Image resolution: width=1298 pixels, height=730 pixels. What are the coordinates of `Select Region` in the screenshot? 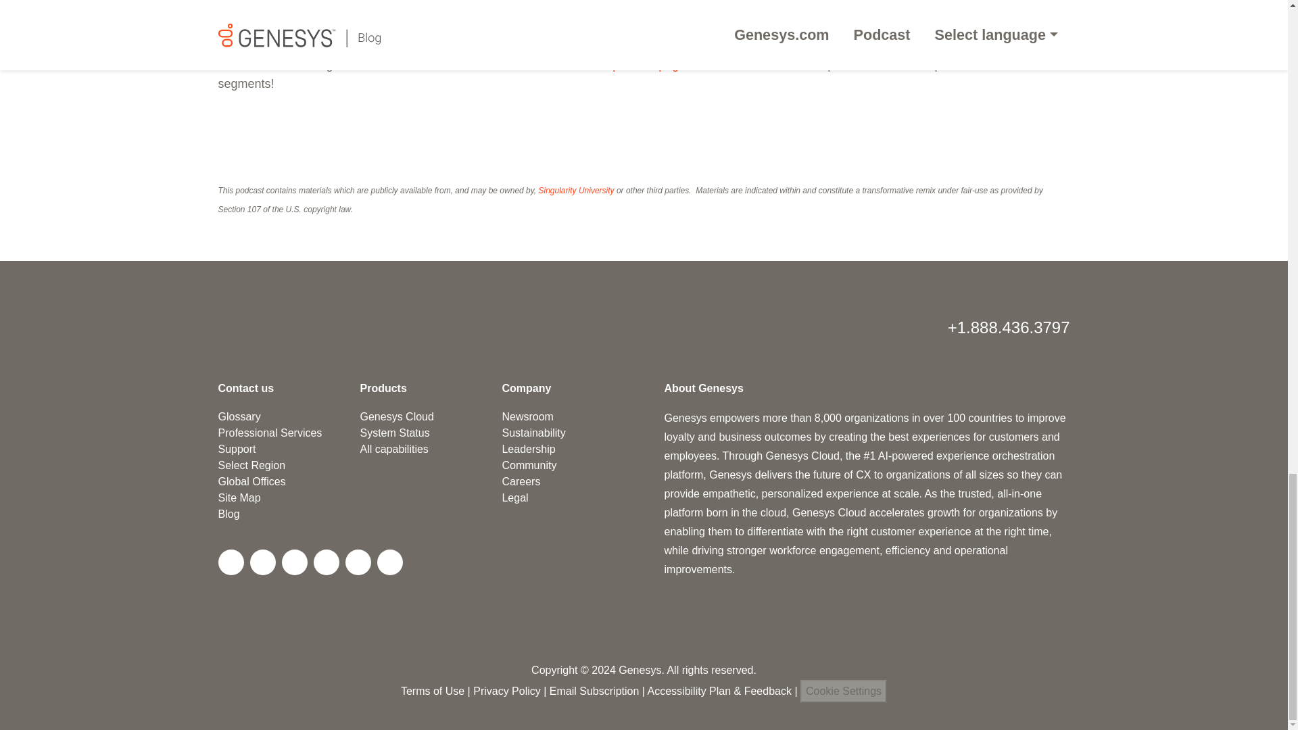 It's located at (251, 465).